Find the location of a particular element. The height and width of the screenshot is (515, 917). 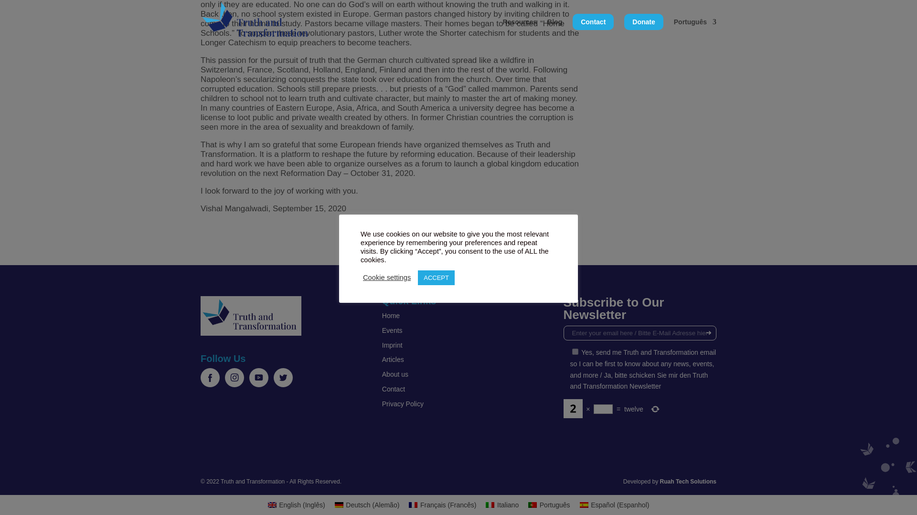

Send is located at coordinates (709, 333).